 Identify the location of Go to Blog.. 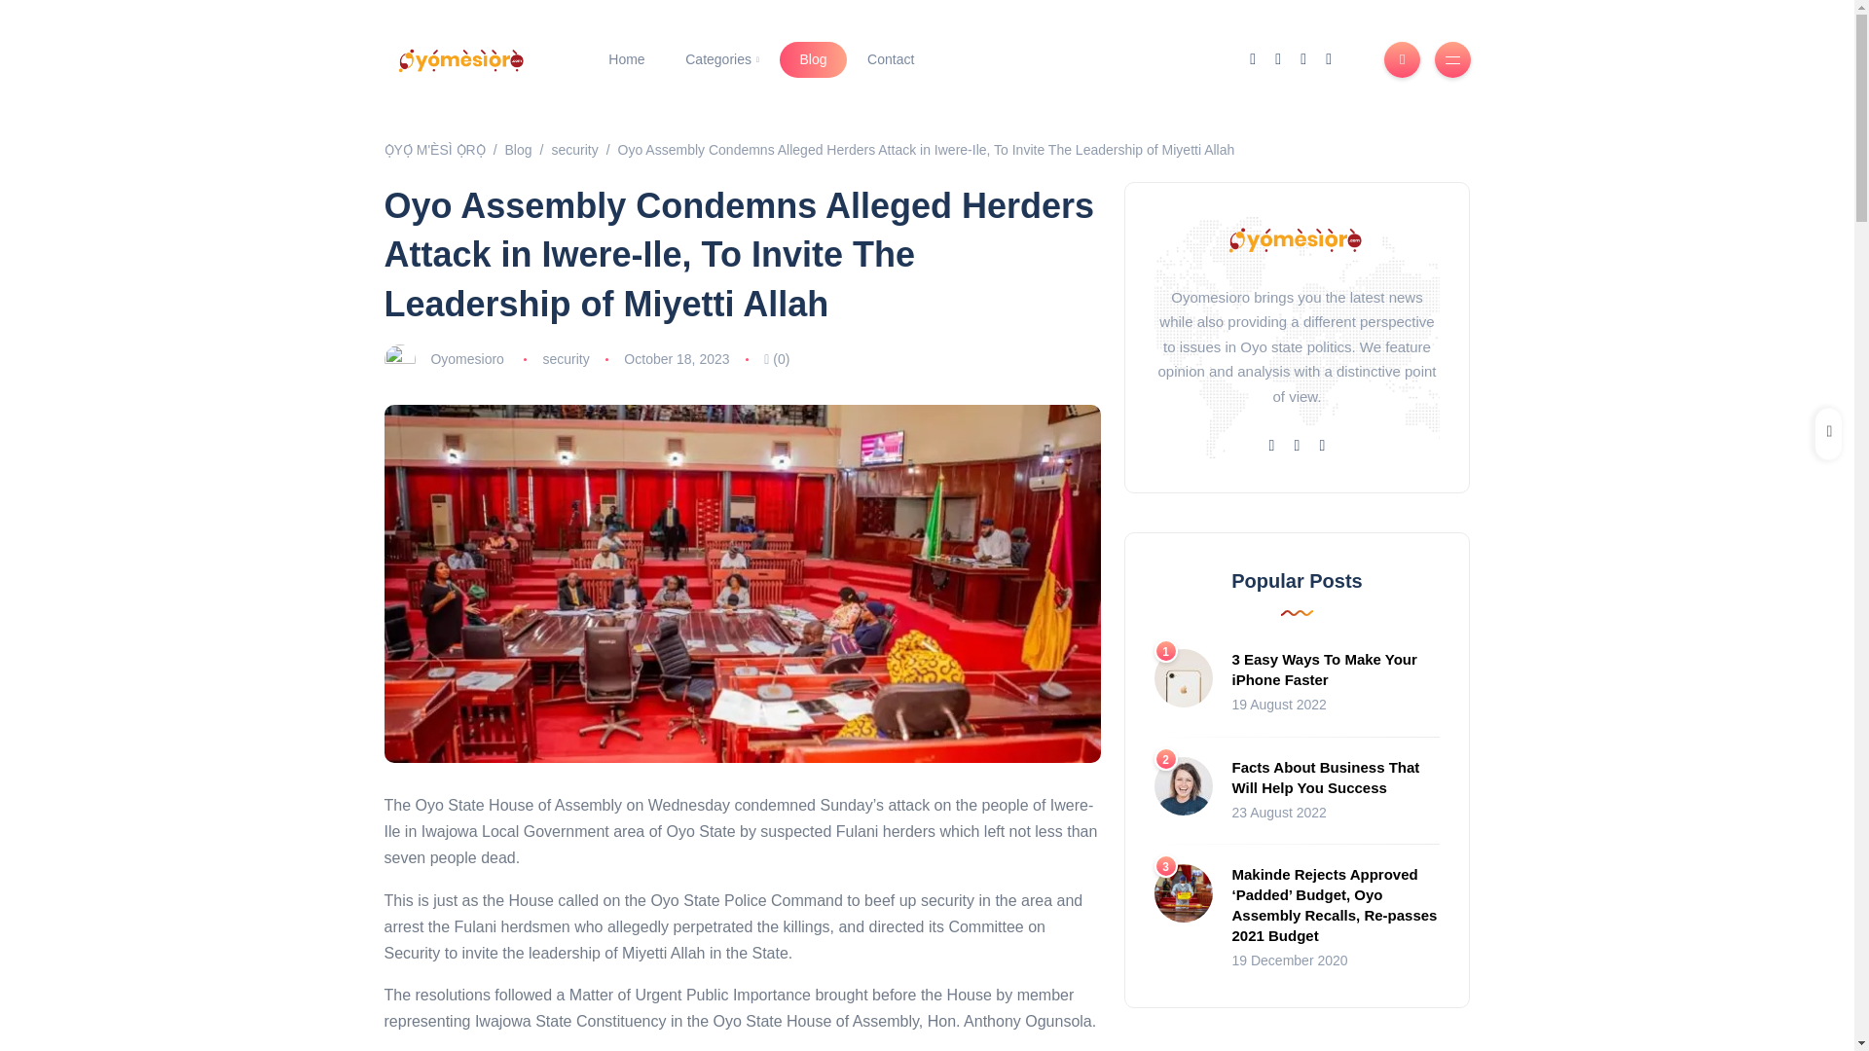
(518, 150).